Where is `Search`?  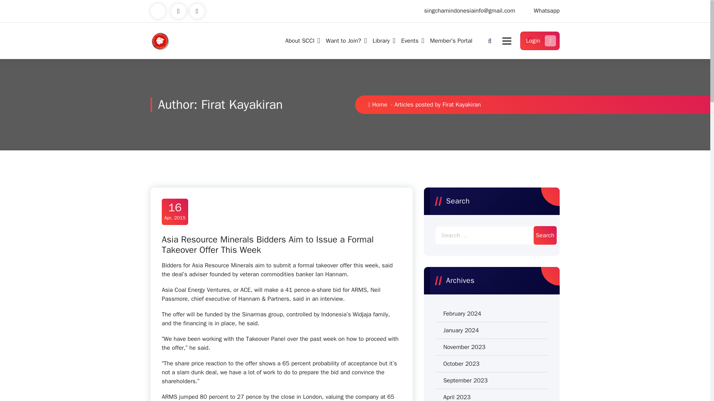
Search is located at coordinates (545, 278).